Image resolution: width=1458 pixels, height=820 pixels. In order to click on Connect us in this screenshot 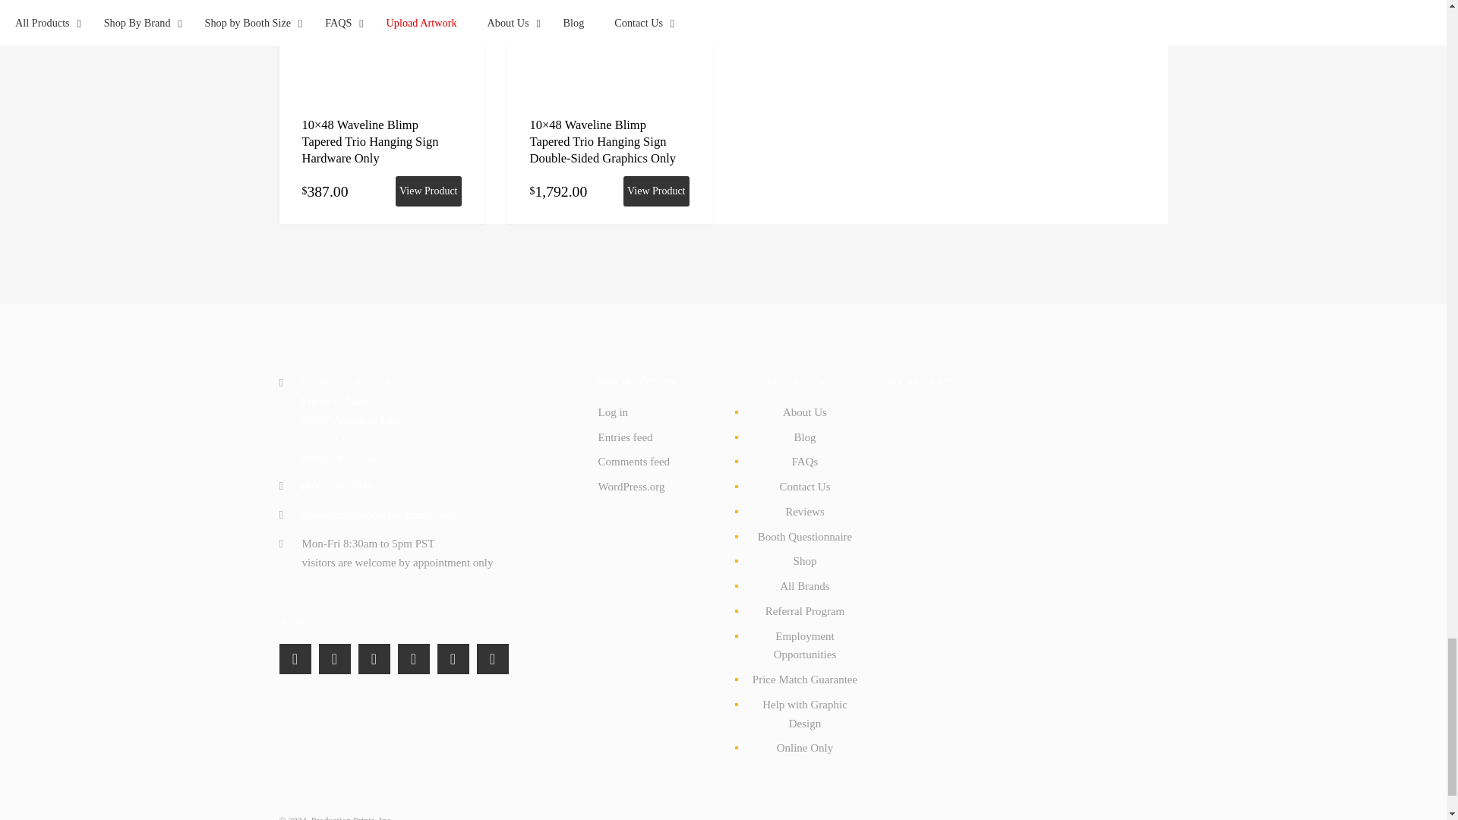, I will do `click(453, 659)`.